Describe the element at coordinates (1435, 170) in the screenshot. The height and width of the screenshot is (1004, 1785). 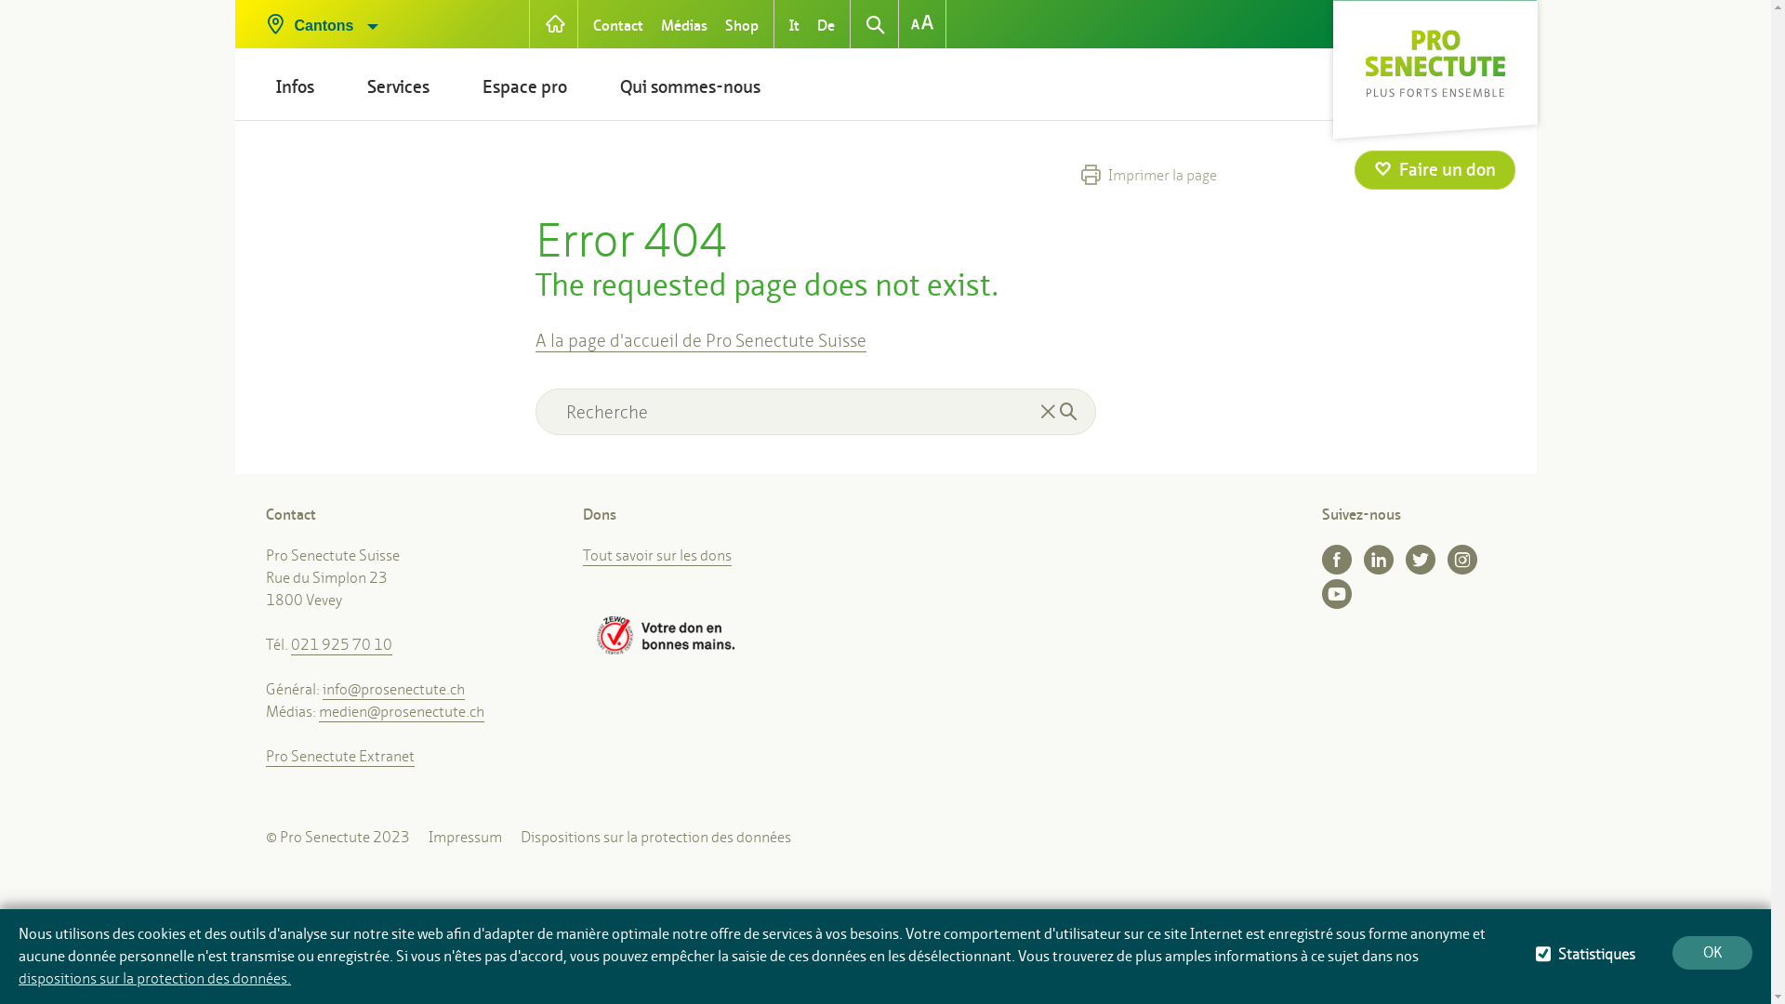
I see `Faire un don` at that location.